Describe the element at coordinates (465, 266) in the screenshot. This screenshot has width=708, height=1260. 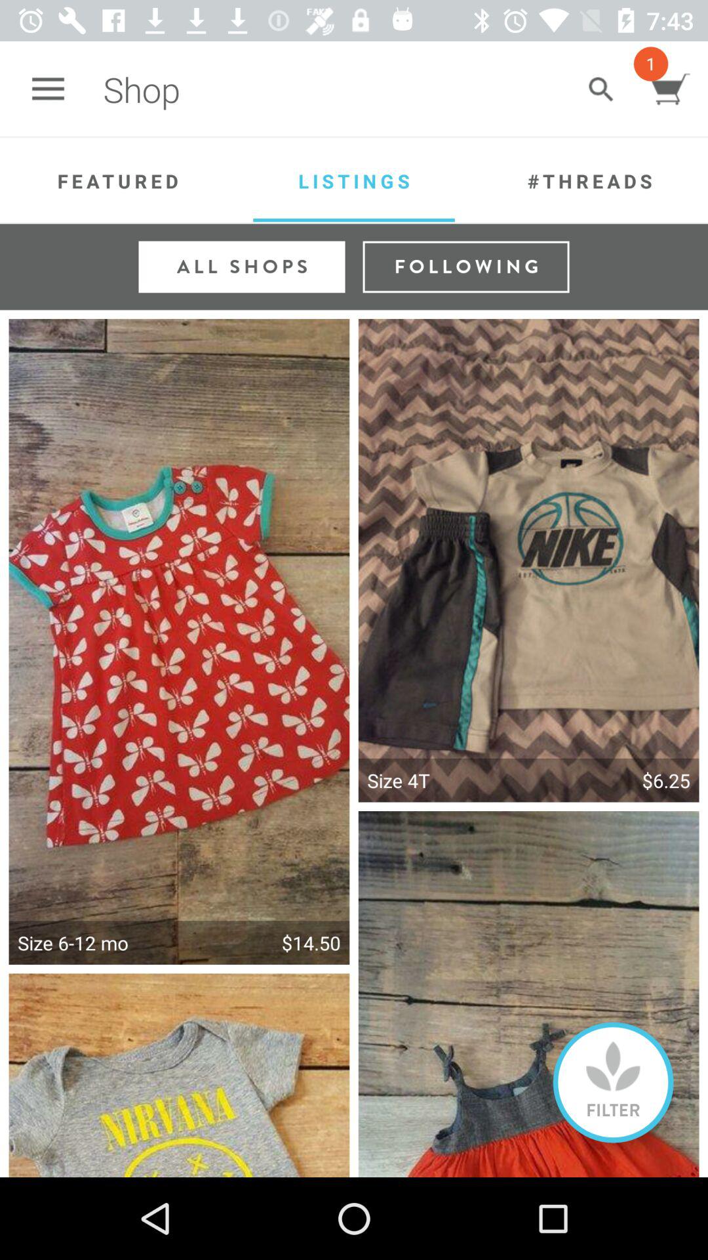
I see `choose following` at that location.